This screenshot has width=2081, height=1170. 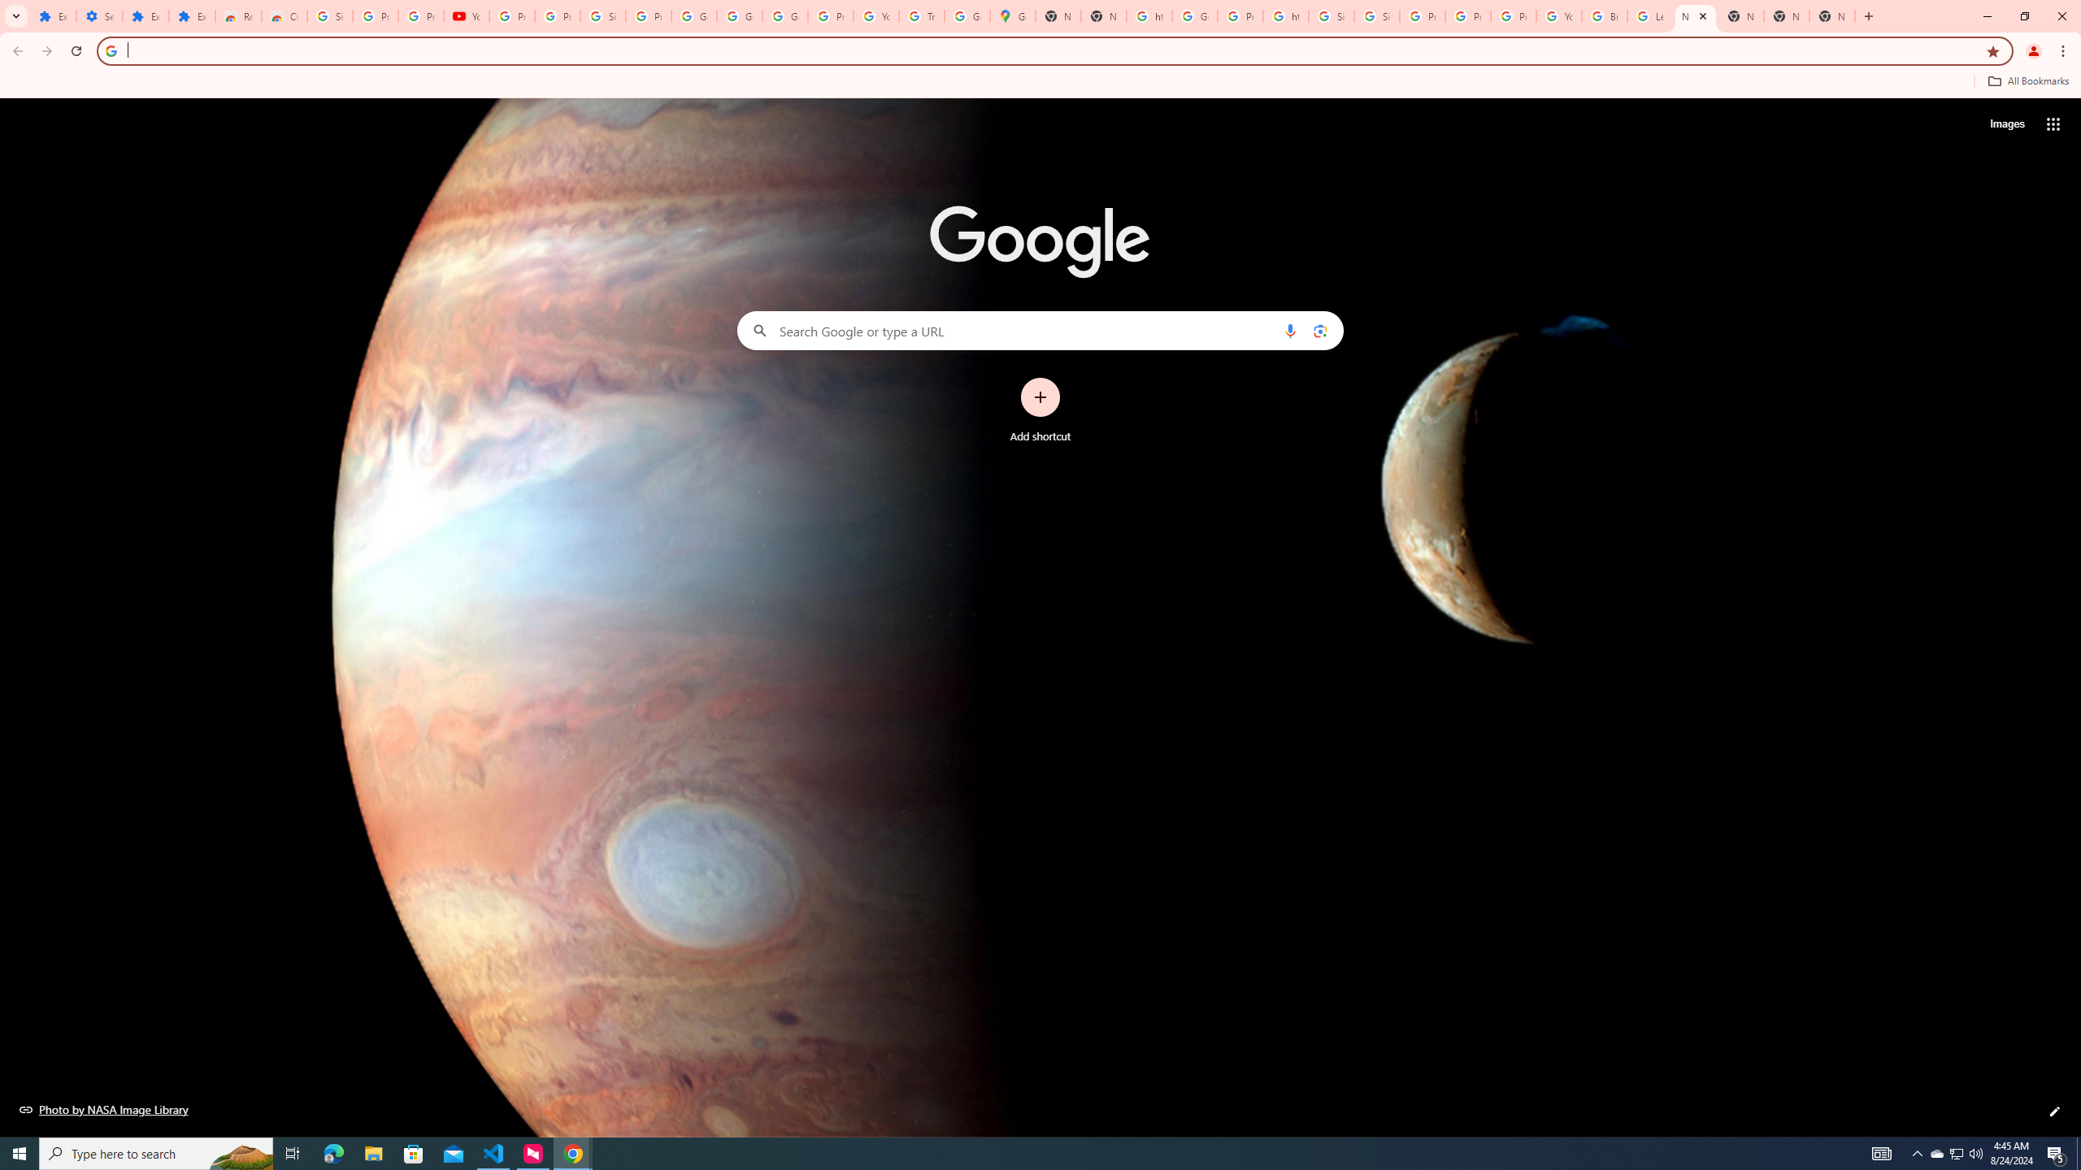 I want to click on YouTube, so click(x=1559, y=16).